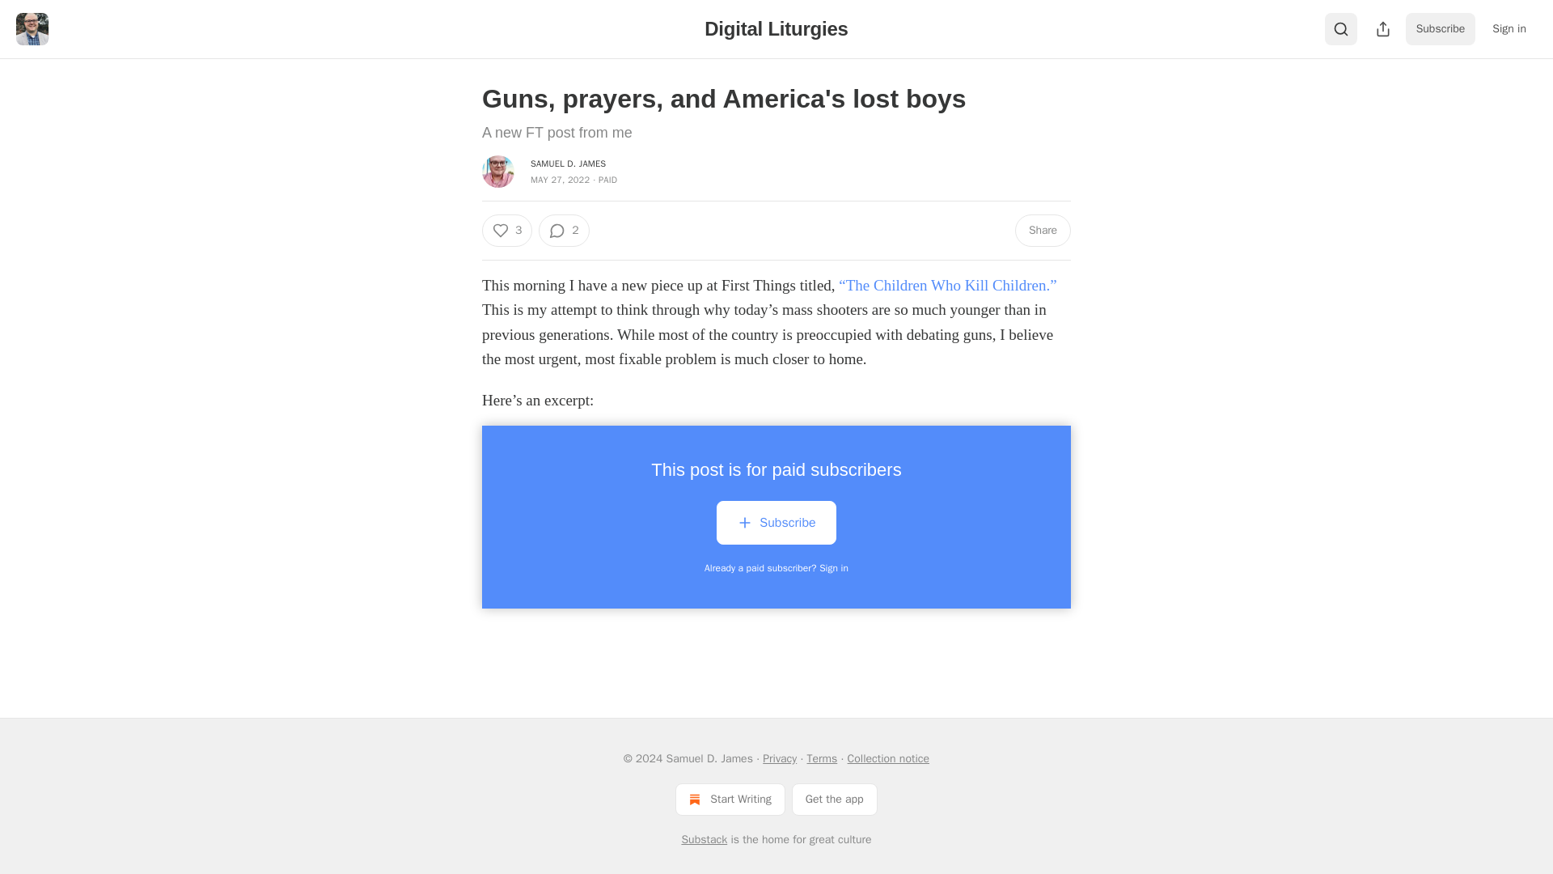 The width and height of the screenshot is (1553, 874). I want to click on Sign in, so click(1509, 29).